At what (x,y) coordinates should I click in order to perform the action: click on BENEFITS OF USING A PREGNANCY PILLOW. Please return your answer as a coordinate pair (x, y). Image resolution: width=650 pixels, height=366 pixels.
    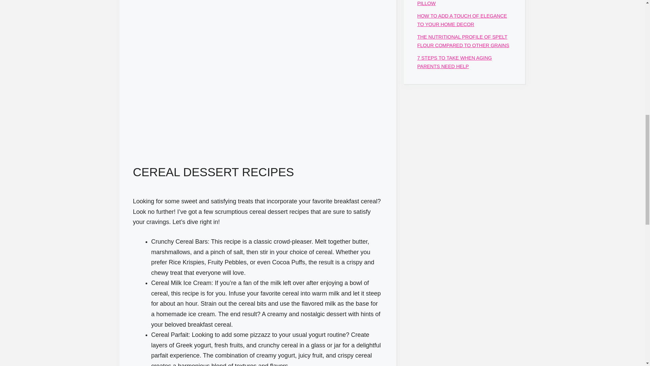
    Looking at the image, I should click on (459, 3).